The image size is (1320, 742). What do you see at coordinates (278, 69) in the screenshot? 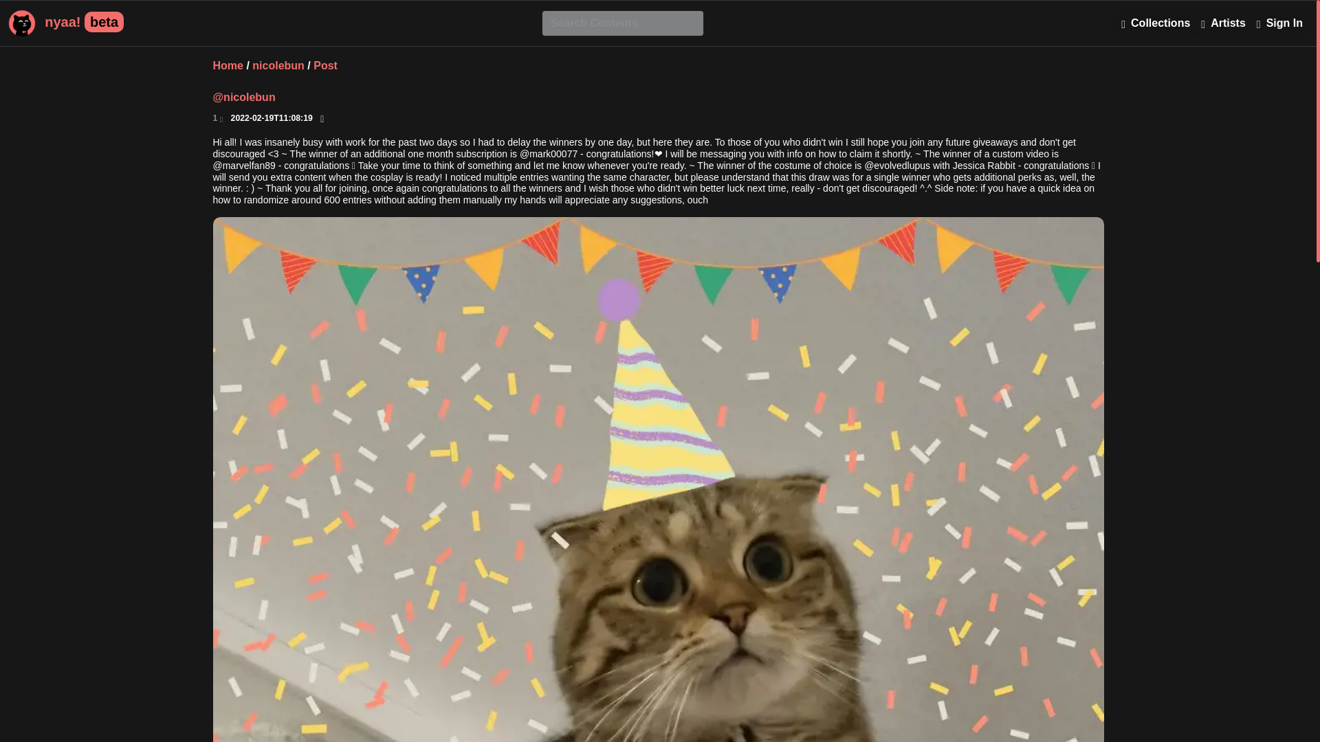
I see `nicolebun` at bounding box center [278, 69].